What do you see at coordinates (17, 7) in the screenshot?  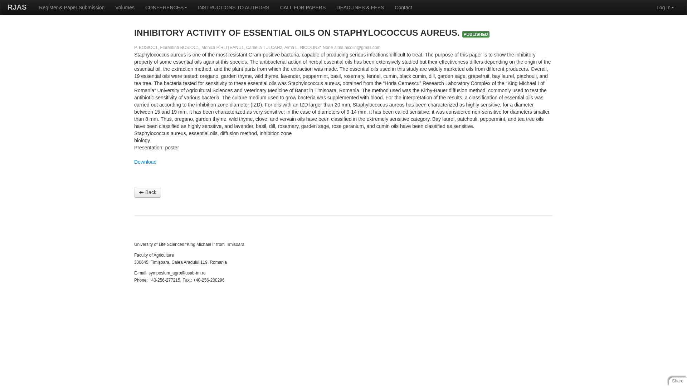 I see `RJAS` at bounding box center [17, 7].